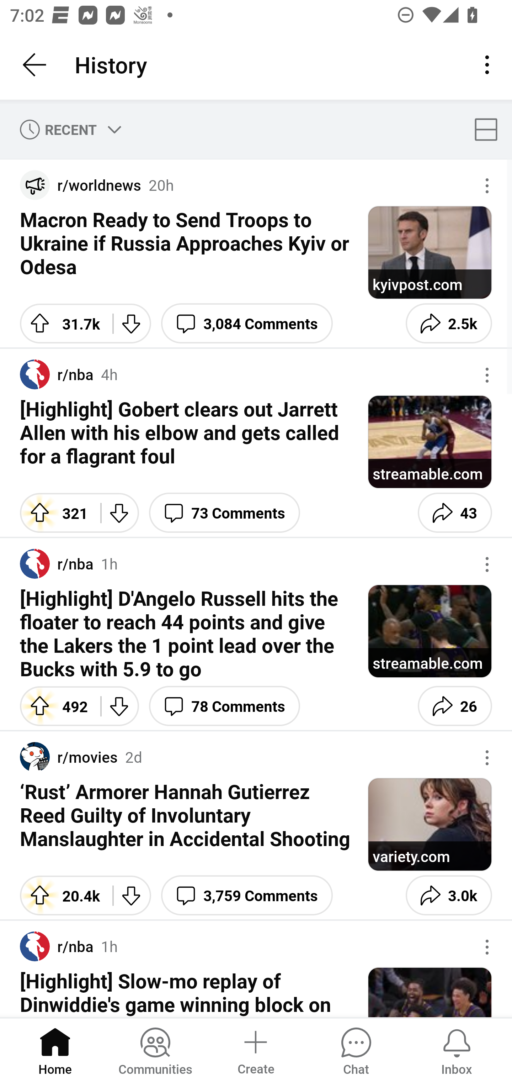  What do you see at coordinates (68, 129) in the screenshot?
I see `RECENT` at bounding box center [68, 129].